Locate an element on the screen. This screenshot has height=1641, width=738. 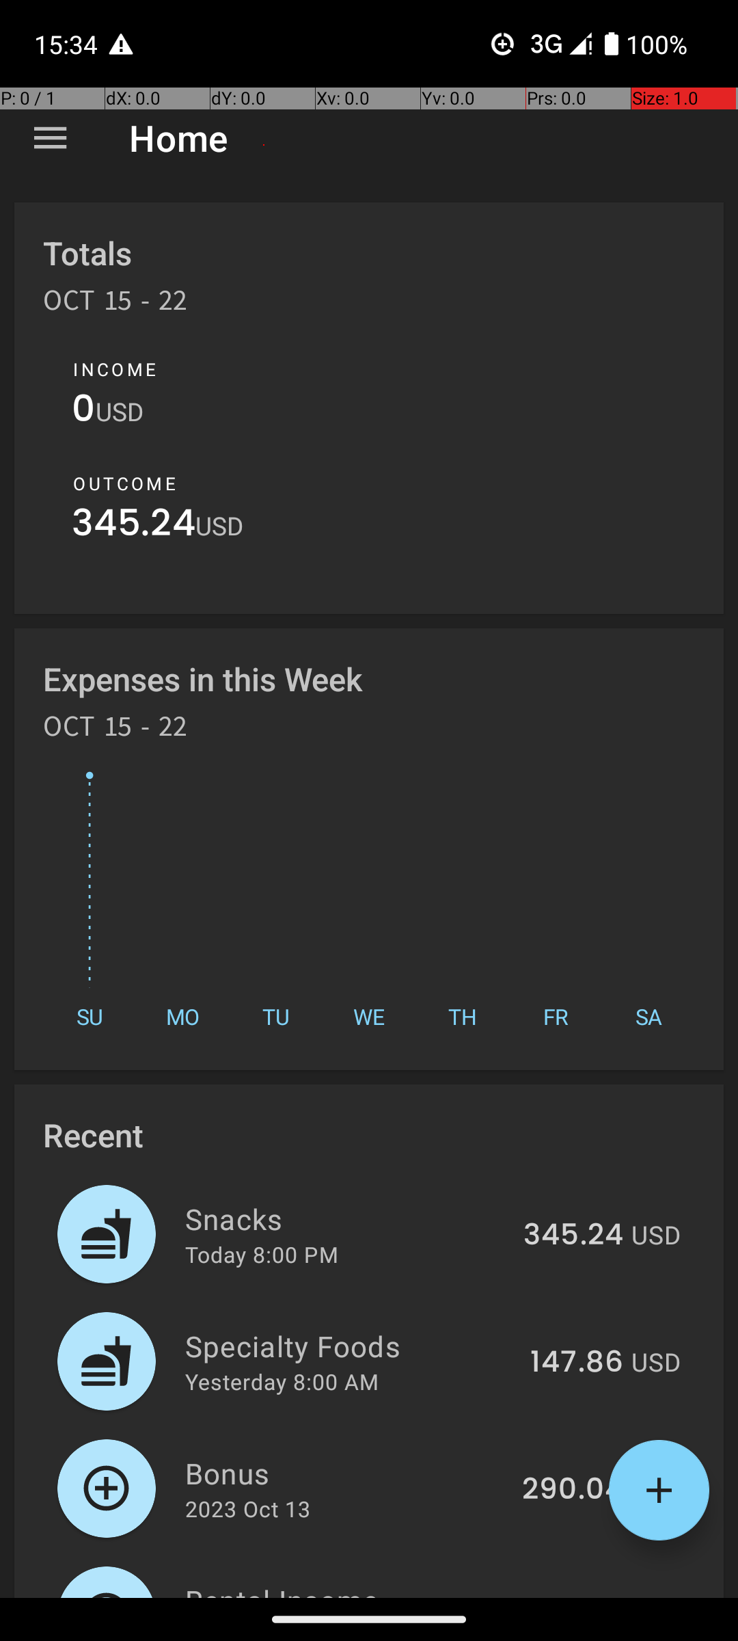
Rental Income is located at coordinates (347, 1589).